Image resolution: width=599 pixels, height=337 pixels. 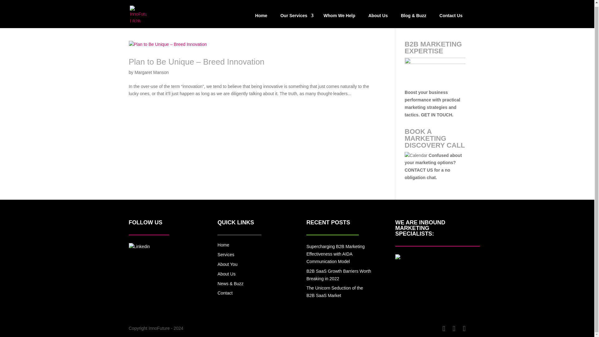 What do you see at coordinates (226, 255) in the screenshot?
I see `Services` at bounding box center [226, 255].